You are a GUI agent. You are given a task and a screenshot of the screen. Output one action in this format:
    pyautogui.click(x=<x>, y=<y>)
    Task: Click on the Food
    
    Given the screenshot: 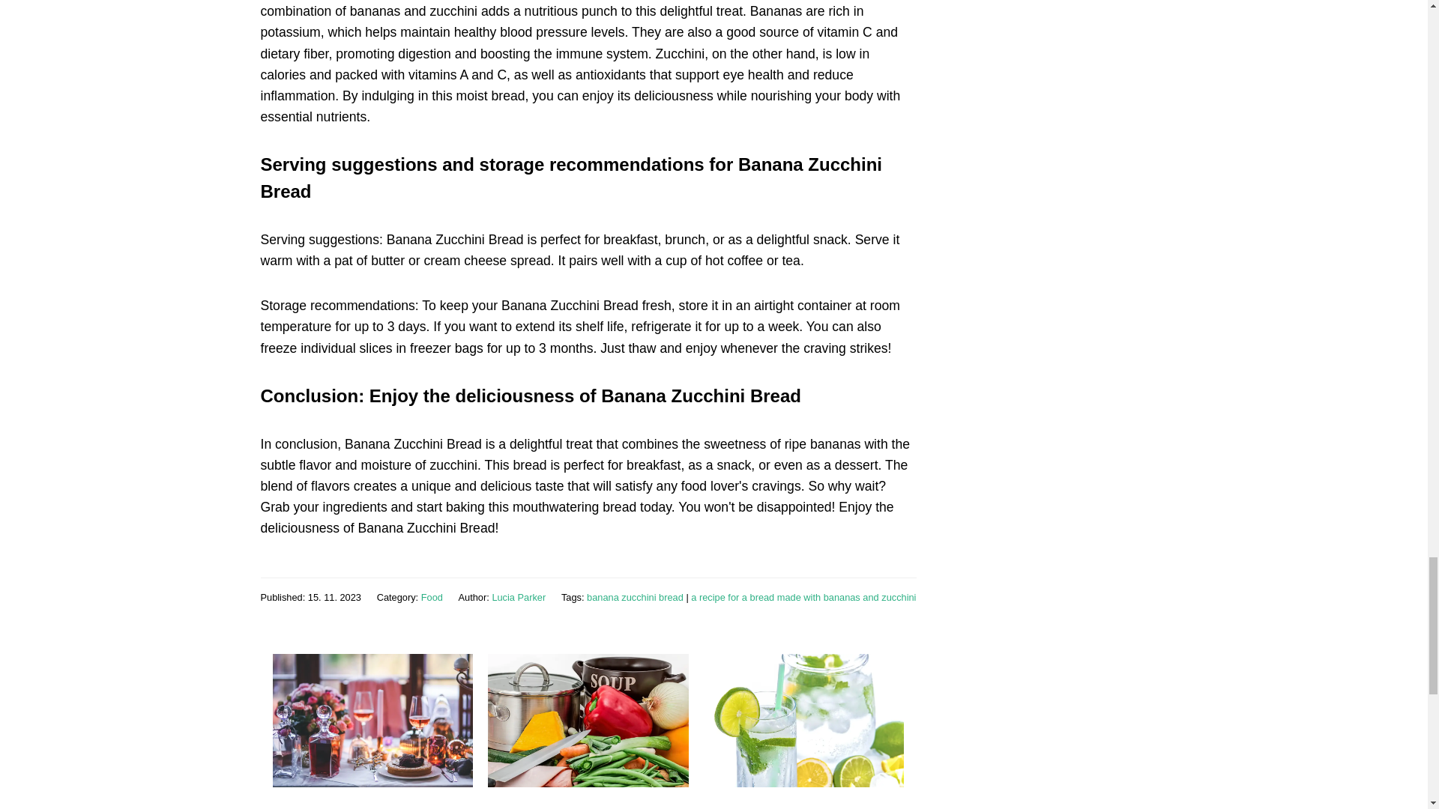 What is the action you would take?
    pyautogui.click(x=432, y=596)
    